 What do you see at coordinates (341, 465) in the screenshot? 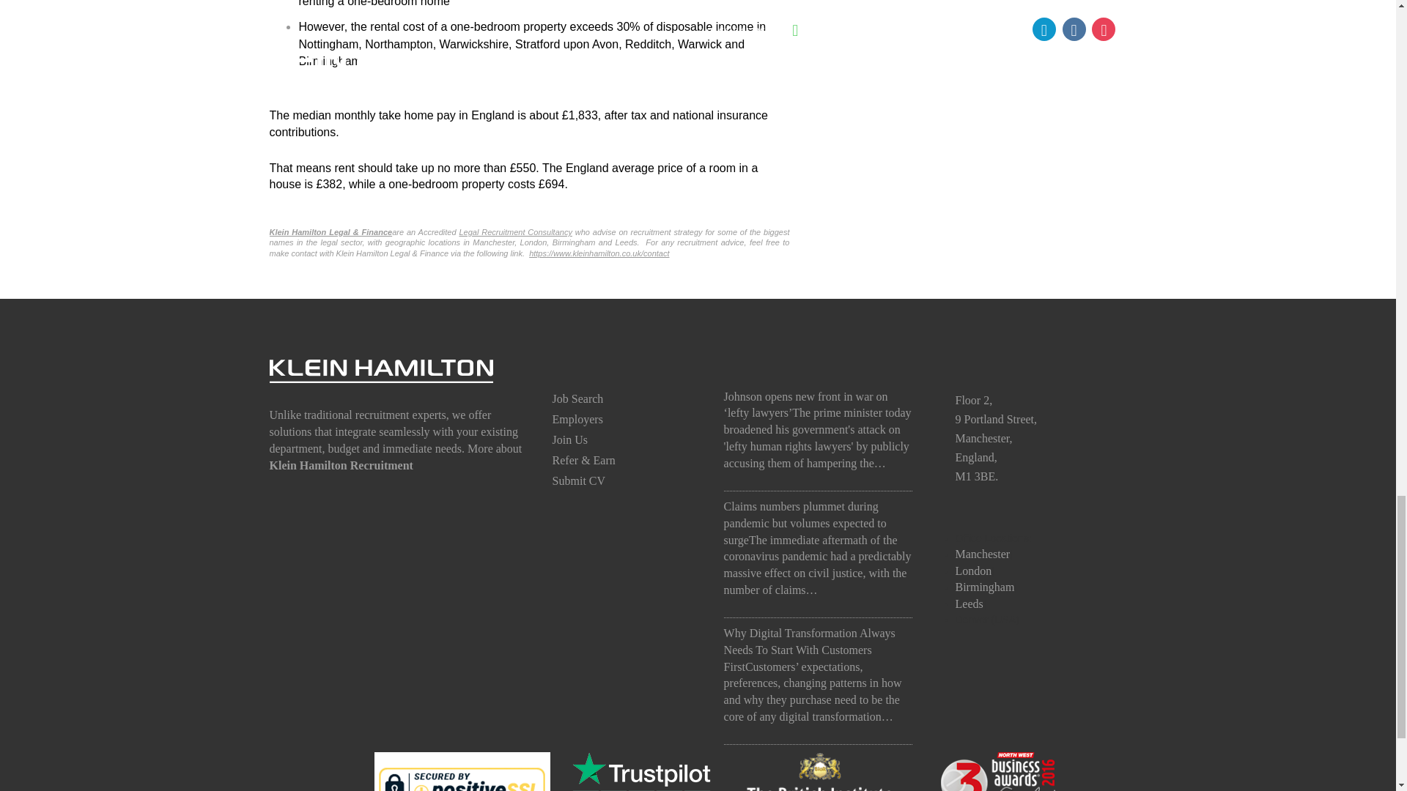
I see `Klein Hamilton Recruitment` at bounding box center [341, 465].